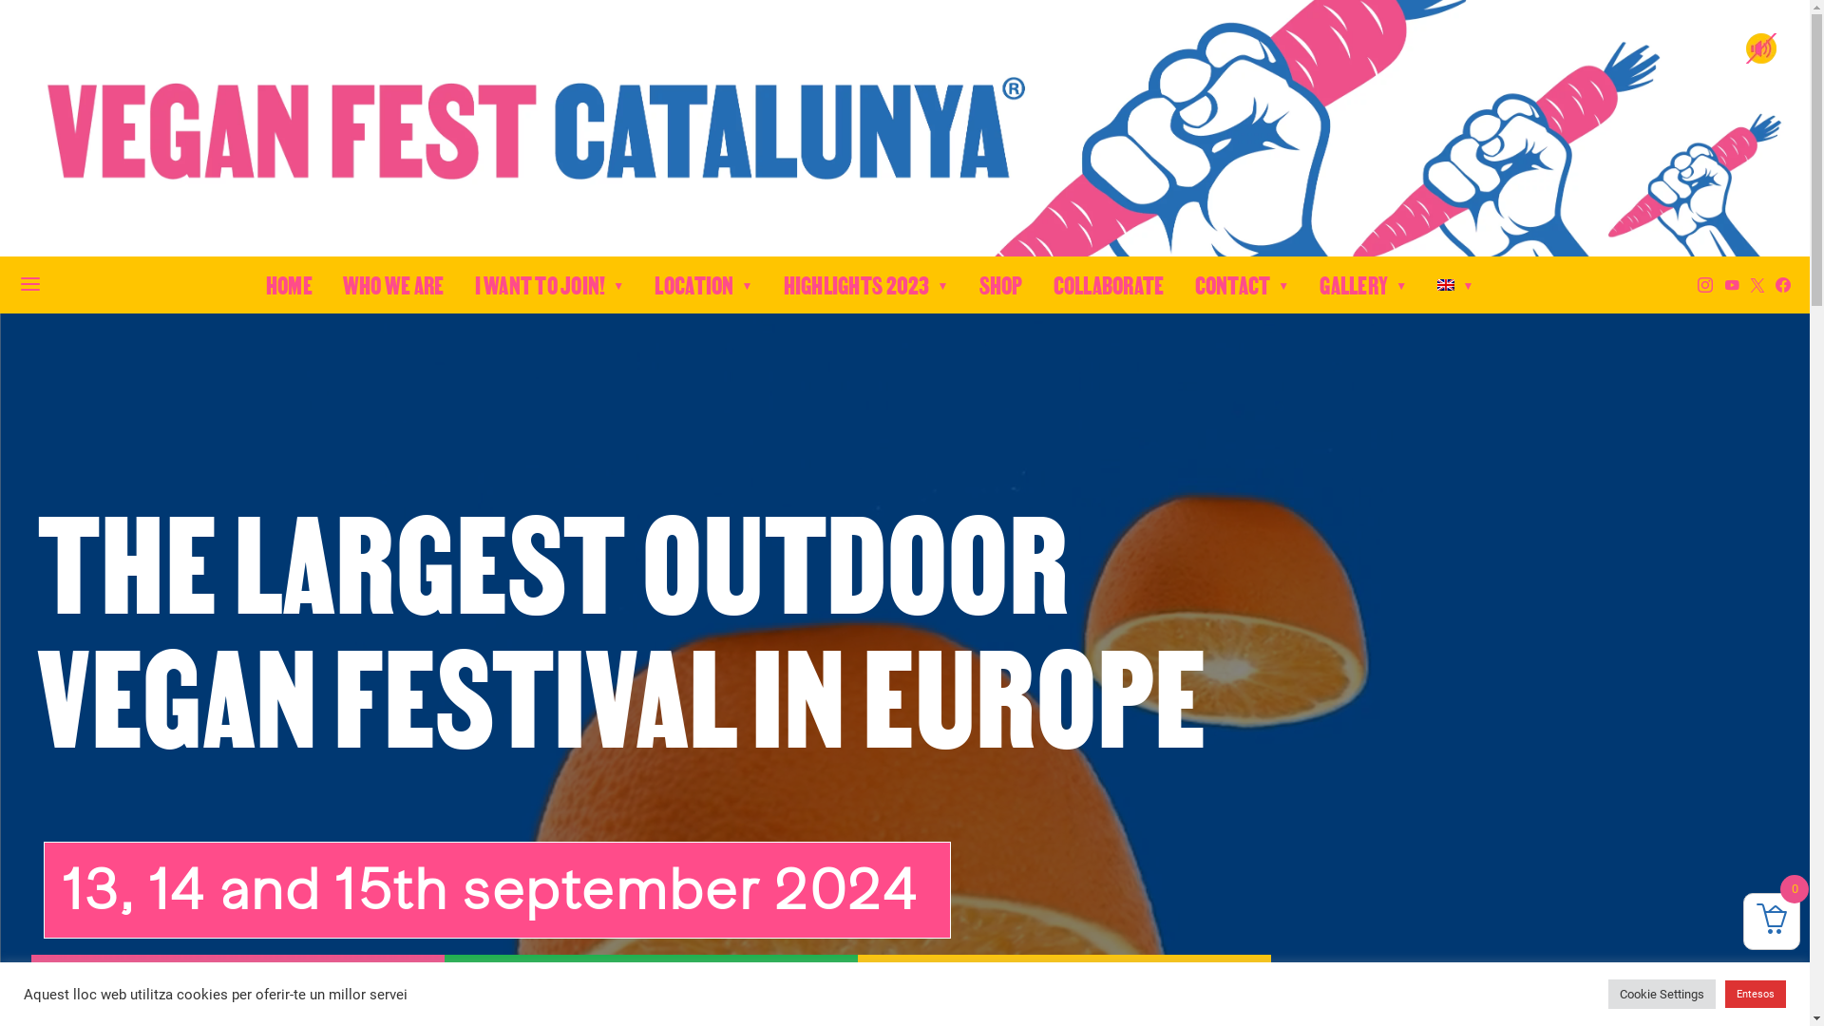 This screenshot has height=1026, width=1824. Describe the element at coordinates (1110, 285) in the screenshot. I see `COLLABORATE` at that location.